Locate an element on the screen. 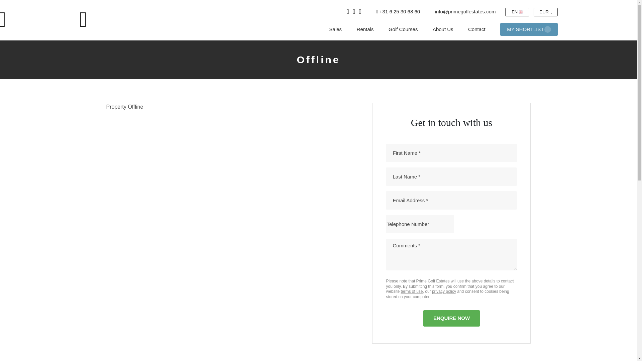 Image resolution: width=642 pixels, height=361 pixels. Rentals is located at coordinates (365, 29).